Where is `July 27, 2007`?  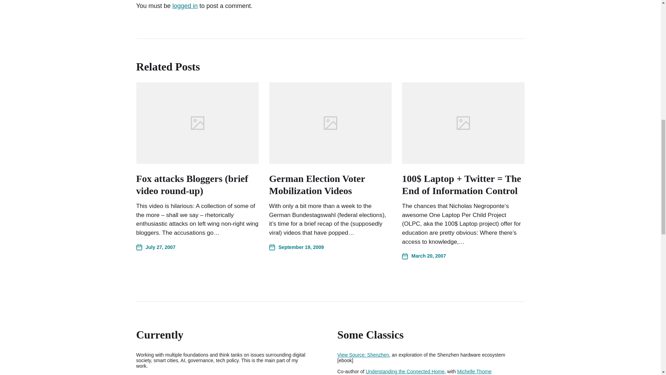 July 27, 2007 is located at coordinates (155, 247).